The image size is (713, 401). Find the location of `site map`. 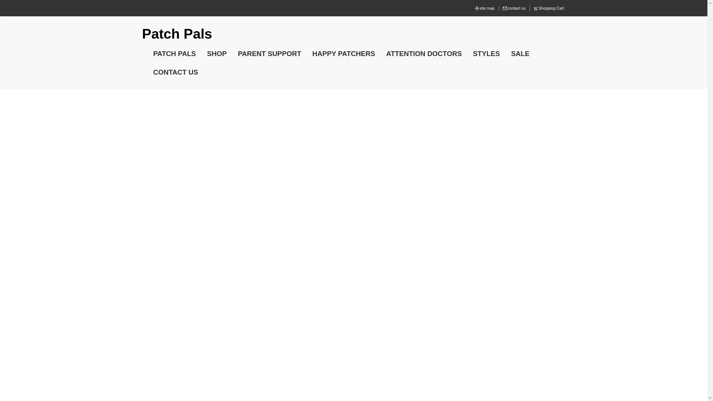

site map is located at coordinates (488, 8).